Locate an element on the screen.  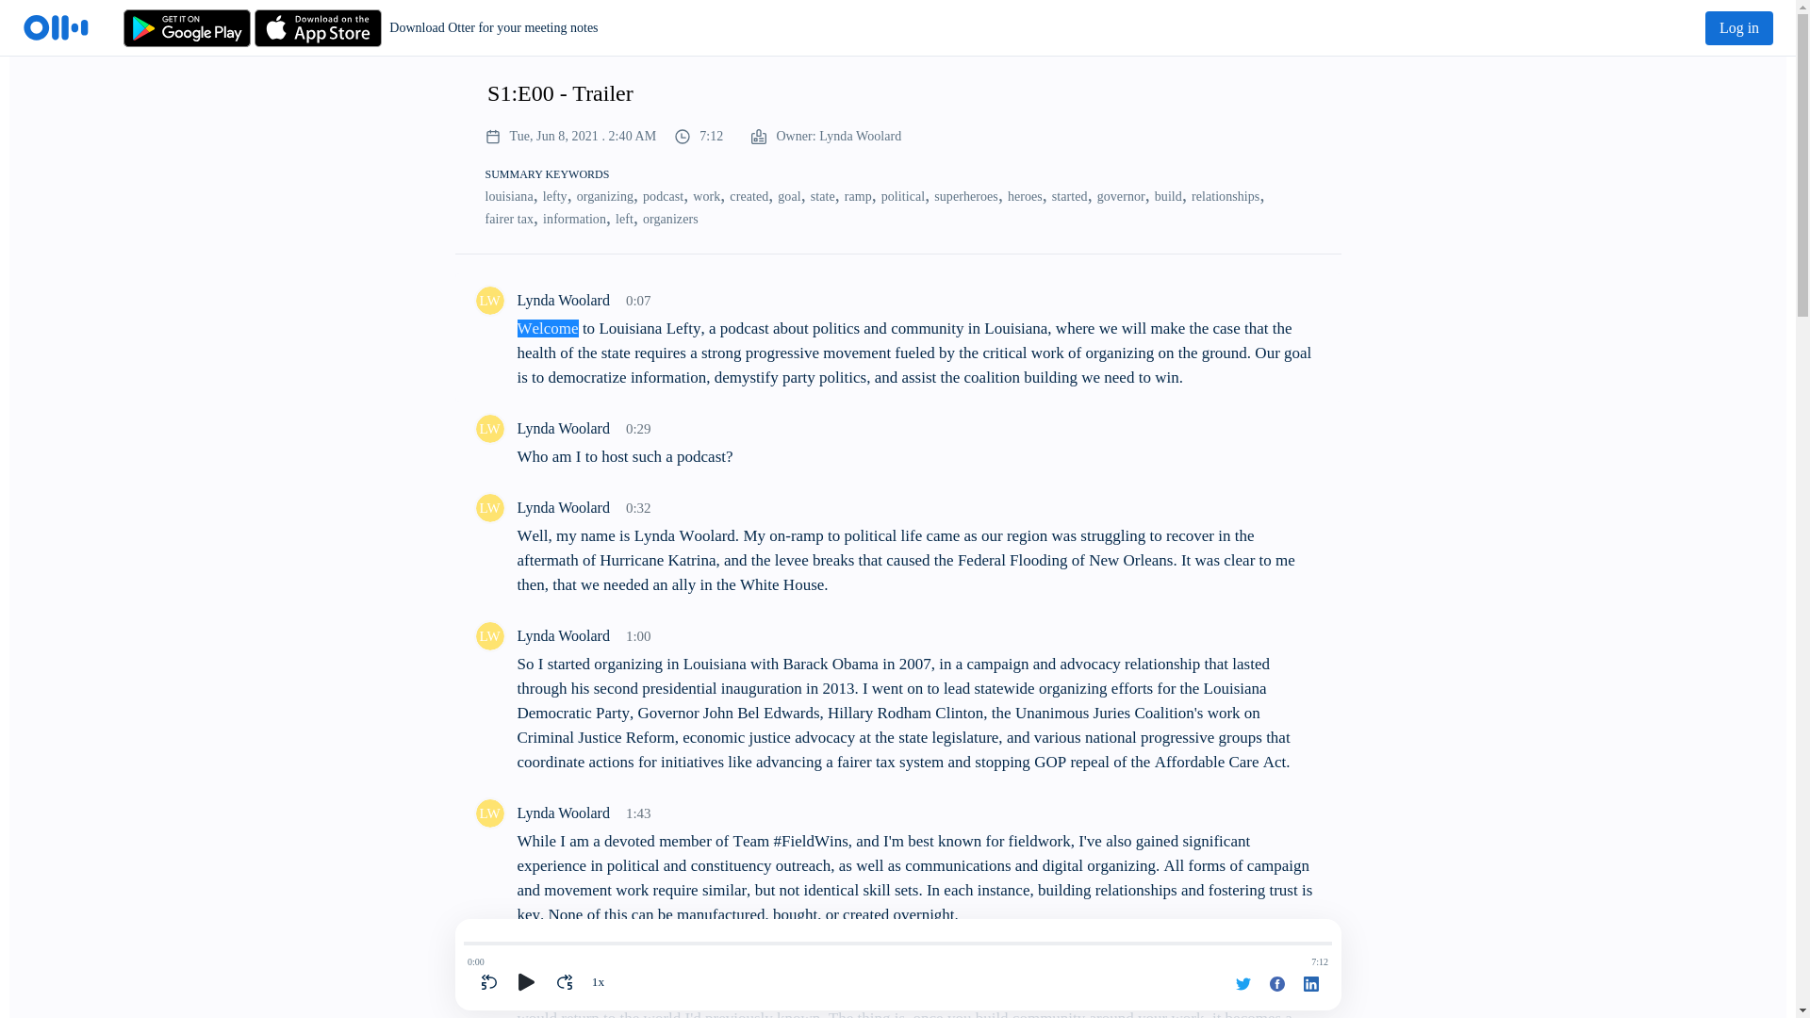
LW is located at coordinates (488, 507).